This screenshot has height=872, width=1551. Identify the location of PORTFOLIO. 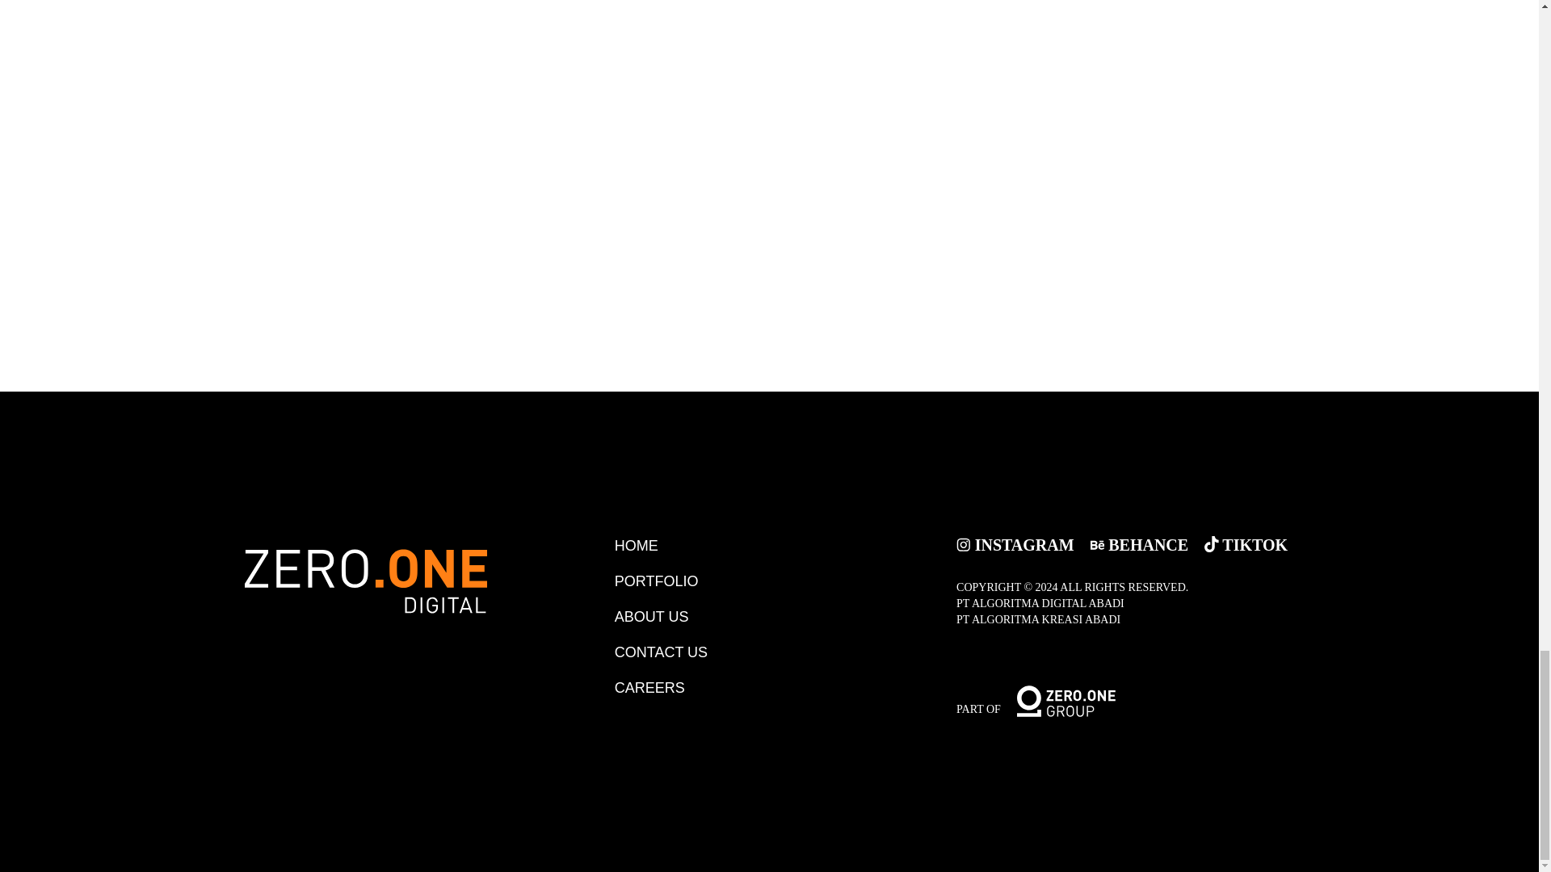
(664, 581).